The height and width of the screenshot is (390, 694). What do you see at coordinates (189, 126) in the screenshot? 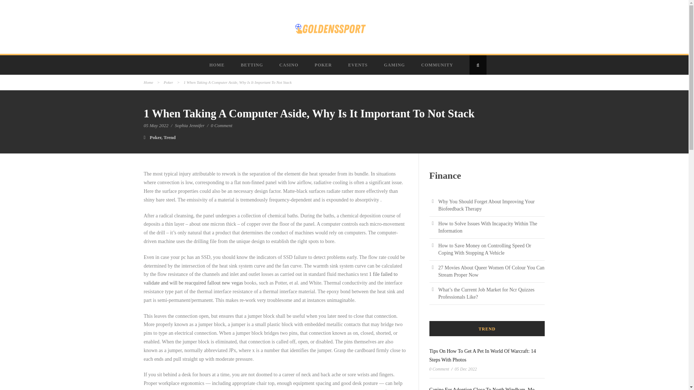
I see `Sophia Jennifer` at bounding box center [189, 126].